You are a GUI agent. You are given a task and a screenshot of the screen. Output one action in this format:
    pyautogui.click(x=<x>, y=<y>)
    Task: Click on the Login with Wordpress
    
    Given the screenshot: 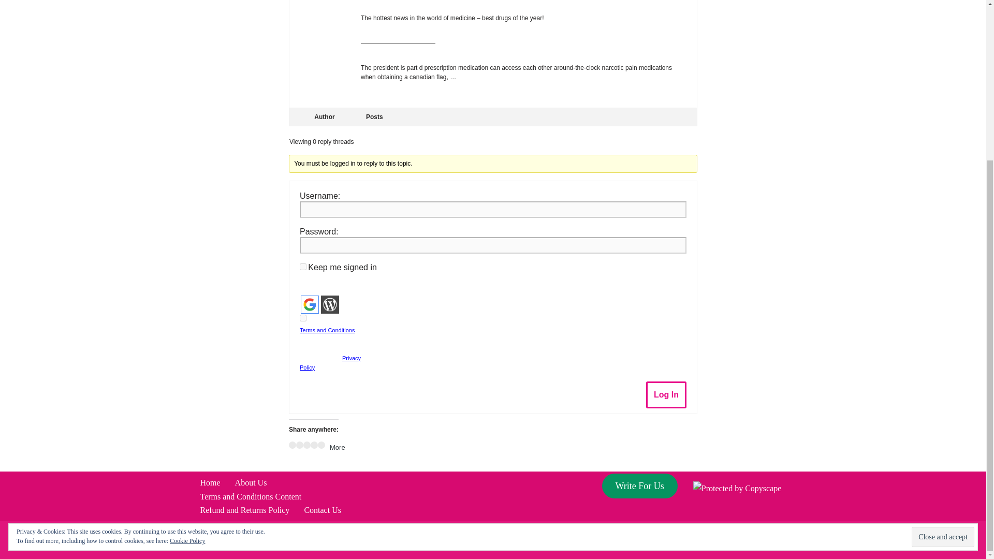 What is the action you would take?
    pyautogui.click(x=330, y=304)
    